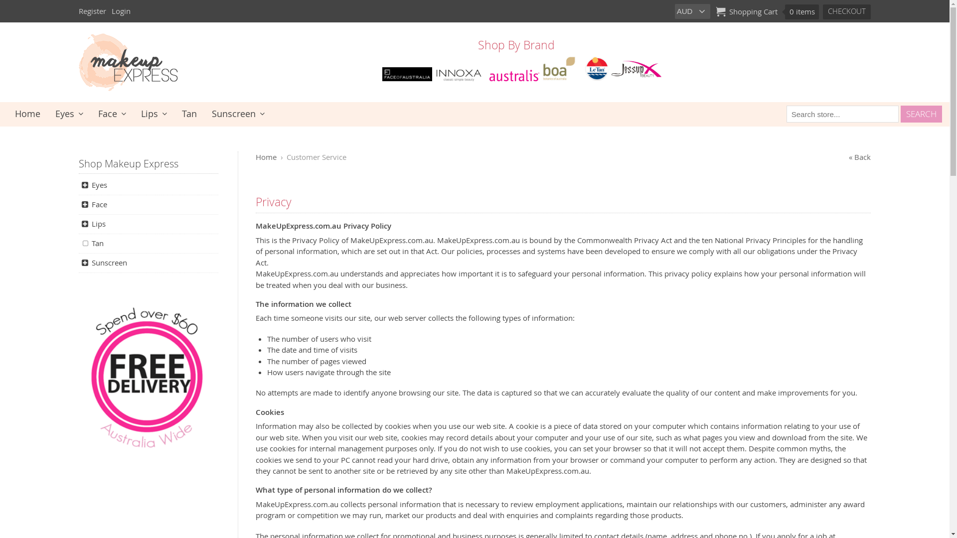 The height and width of the screenshot is (538, 957). What do you see at coordinates (129, 89) in the screenshot?
I see `Makeup Express` at bounding box center [129, 89].